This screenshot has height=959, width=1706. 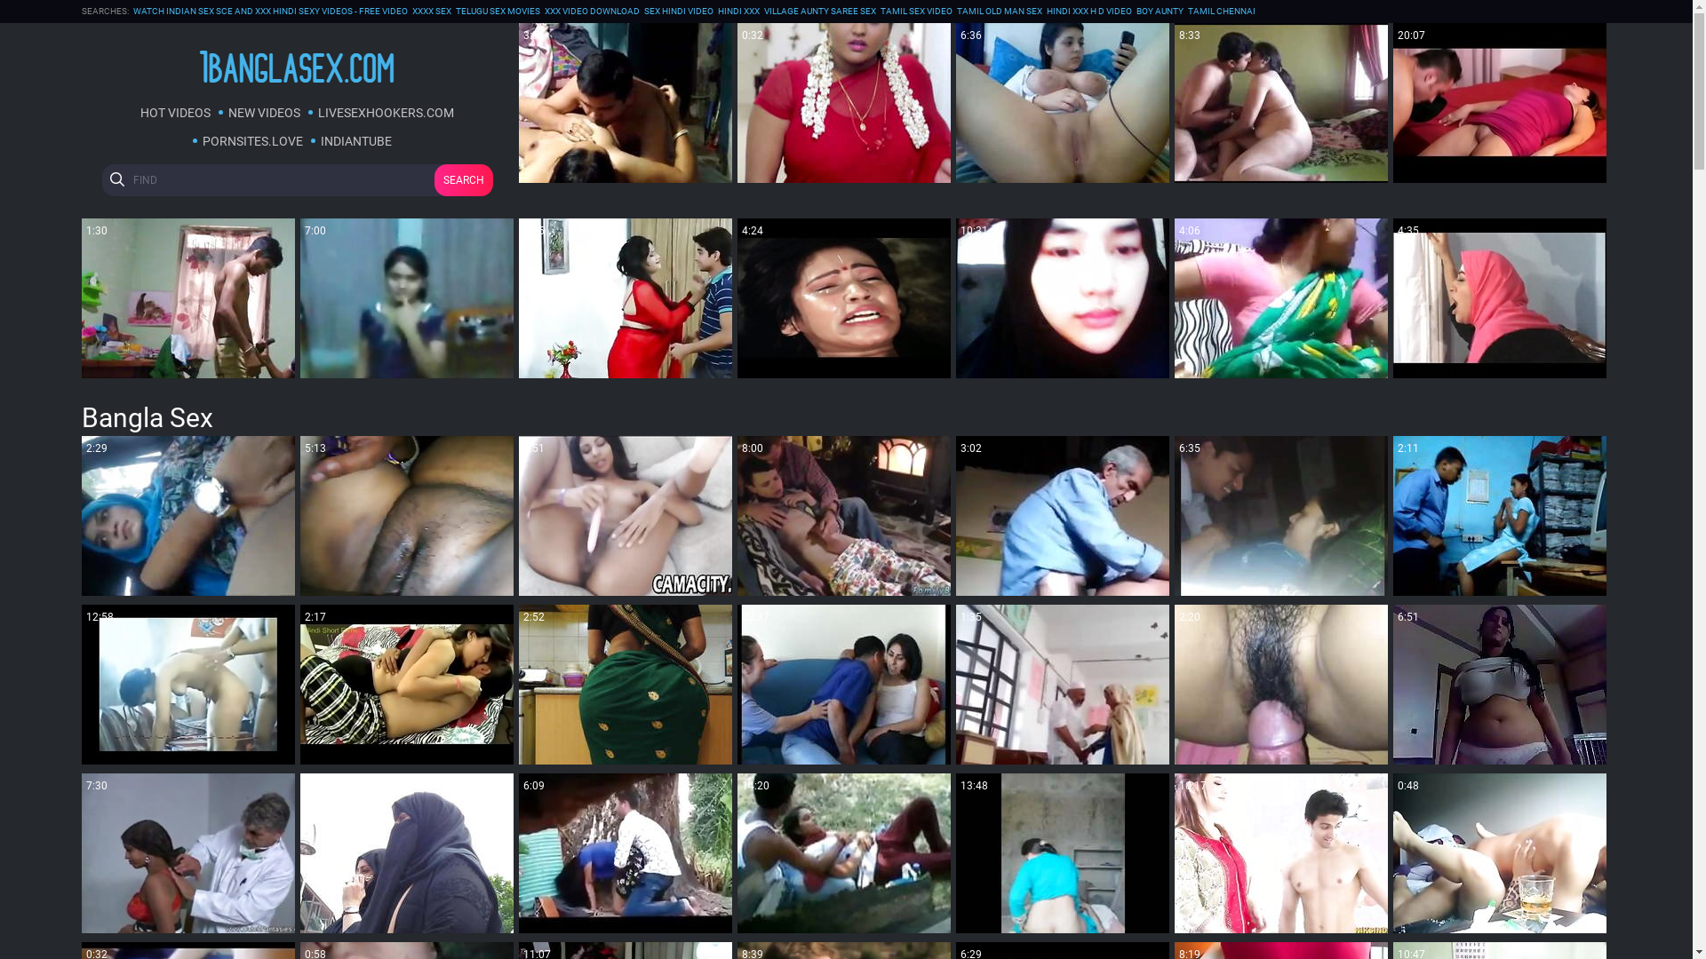 I want to click on SEX HINDI VIDEO, so click(x=678, y=12).